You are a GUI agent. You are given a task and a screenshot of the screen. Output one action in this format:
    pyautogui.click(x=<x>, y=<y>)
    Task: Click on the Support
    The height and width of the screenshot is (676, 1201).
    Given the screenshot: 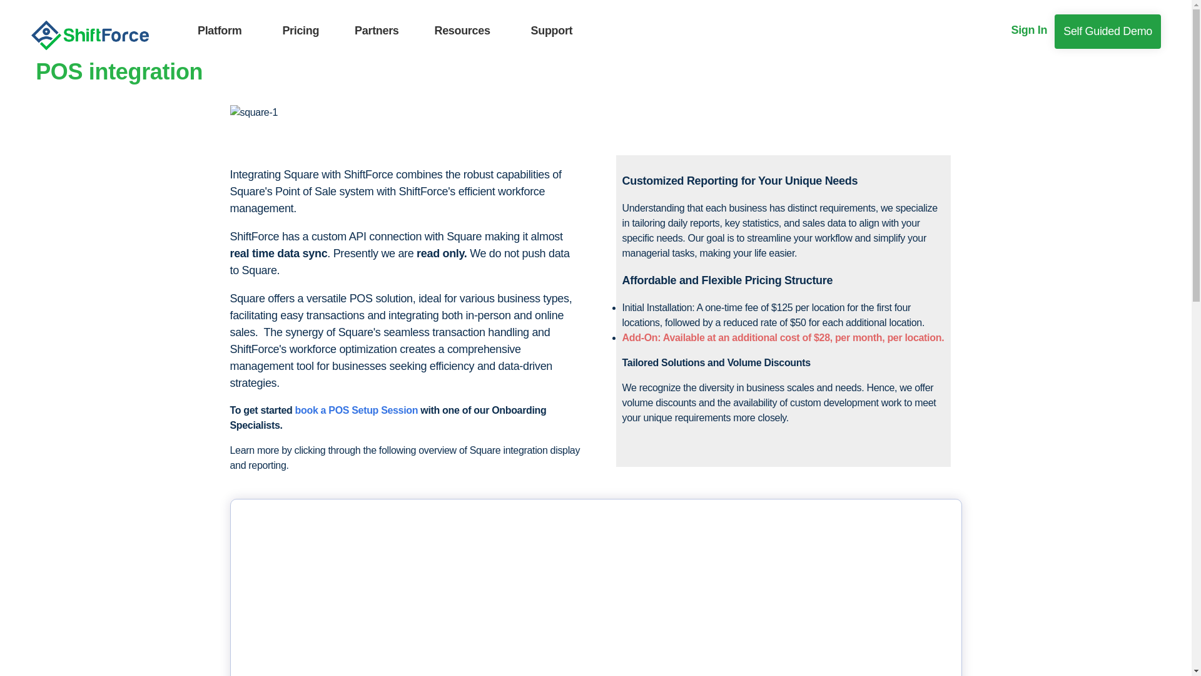 What is the action you would take?
    pyautogui.click(x=552, y=31)
    